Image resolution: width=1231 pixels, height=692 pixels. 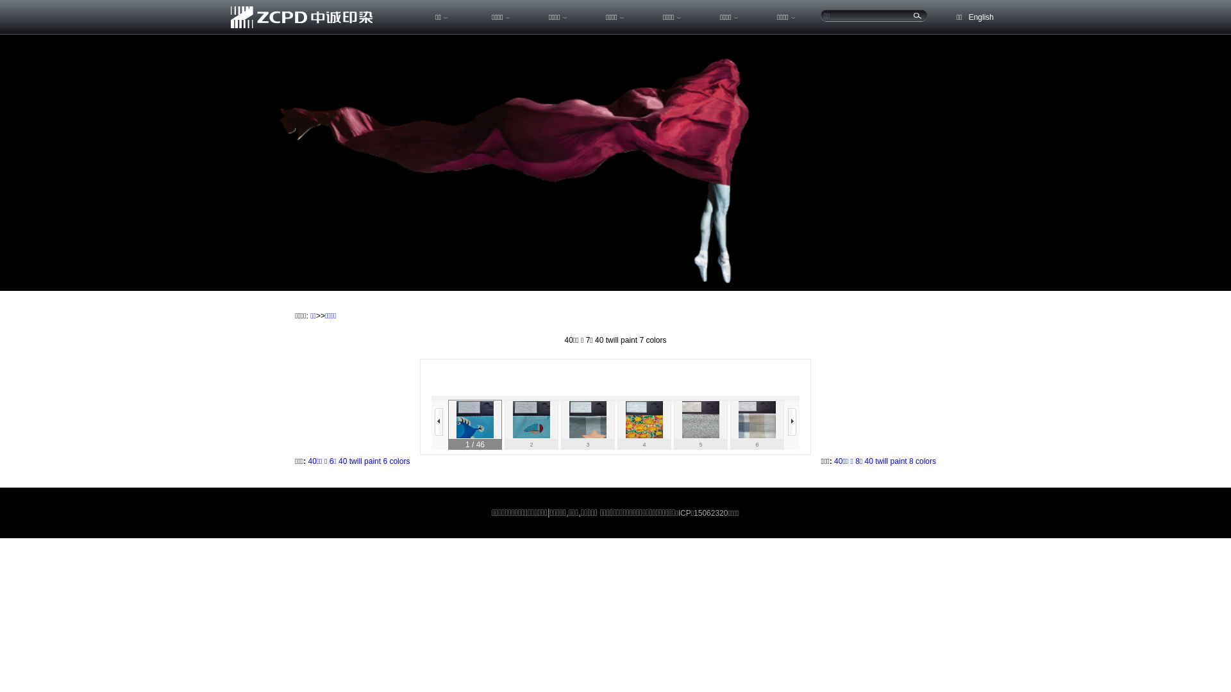 I want to click on 5, so click(x=701, y=425).